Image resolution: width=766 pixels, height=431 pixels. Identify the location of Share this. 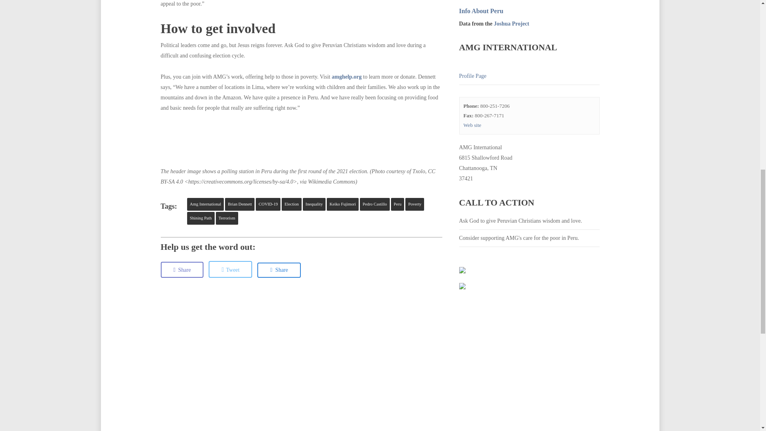
(279, 270).